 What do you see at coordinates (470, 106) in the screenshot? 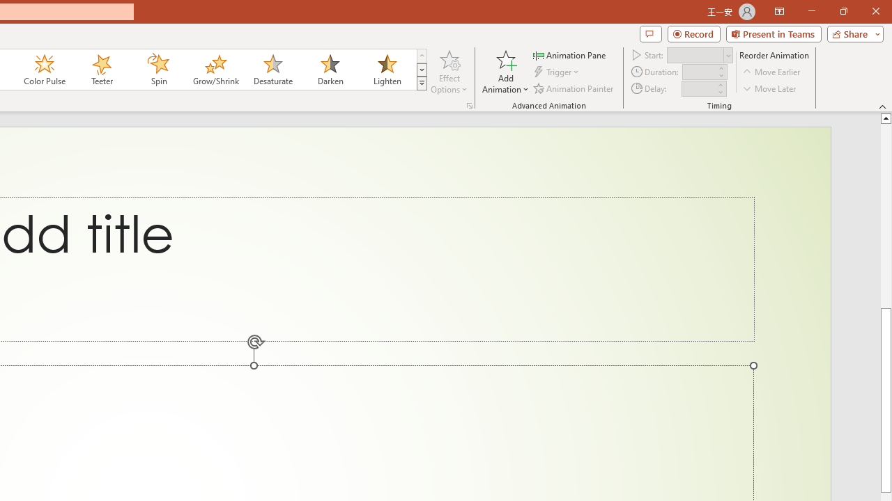
I see `More Options...` at bounding box center [470, 106].